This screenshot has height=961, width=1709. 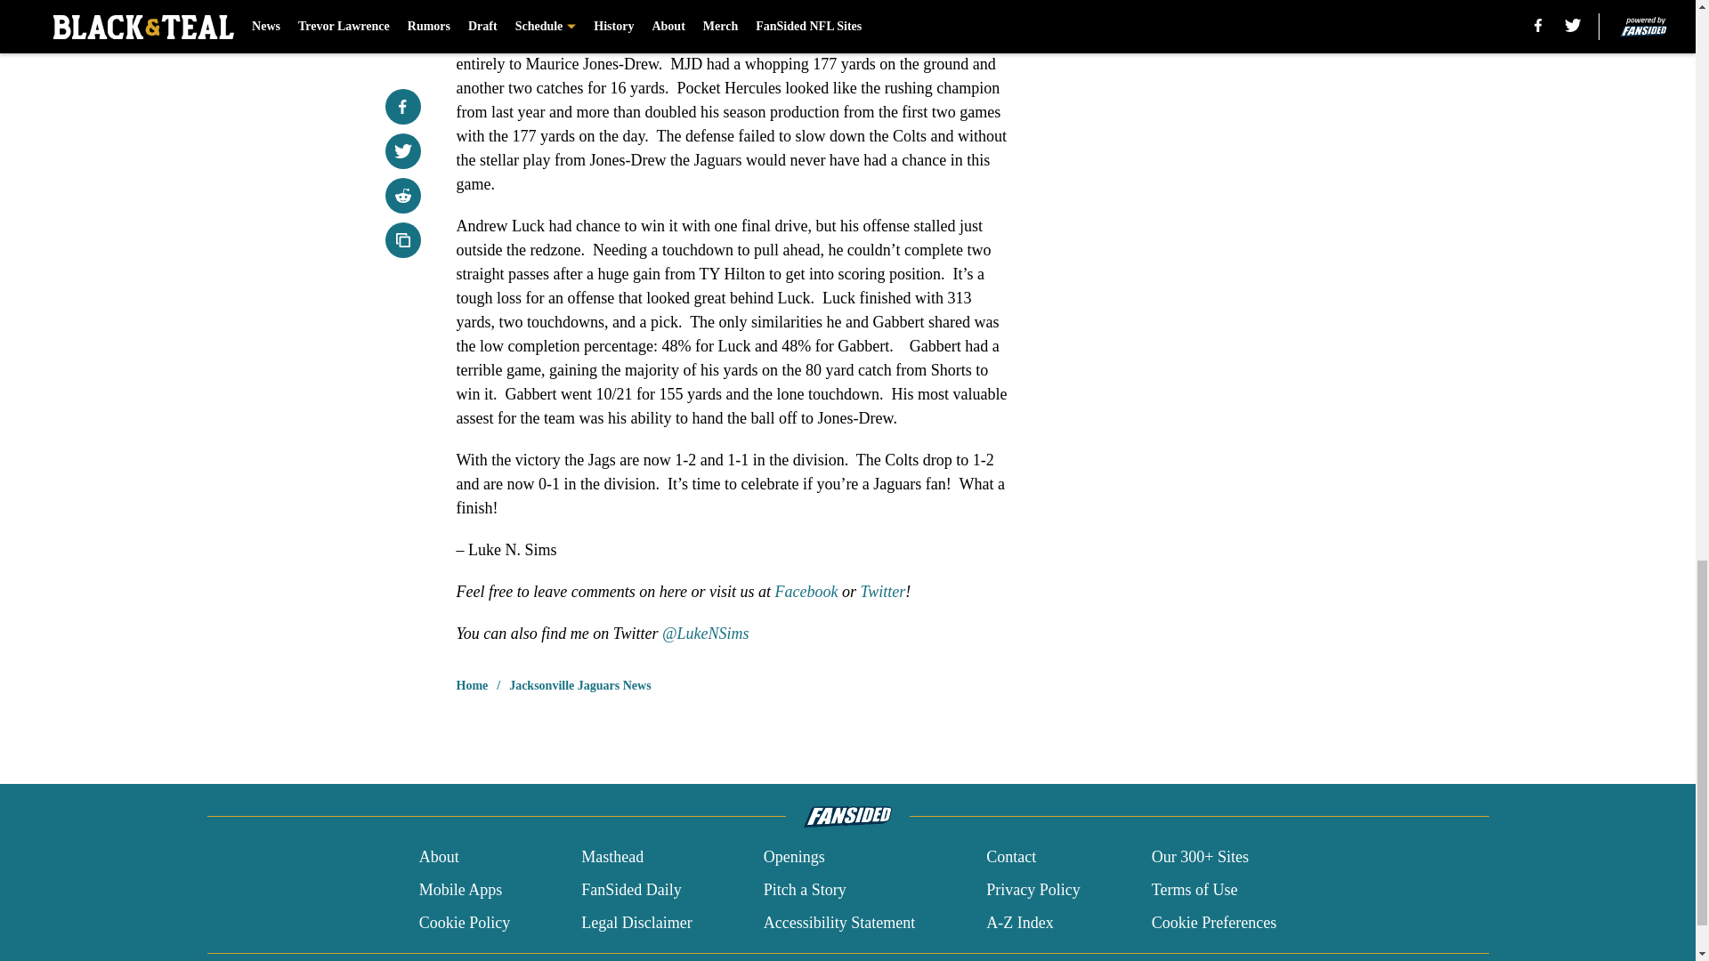 I want to click on Cookie Policy, so click(x=465, y=922).